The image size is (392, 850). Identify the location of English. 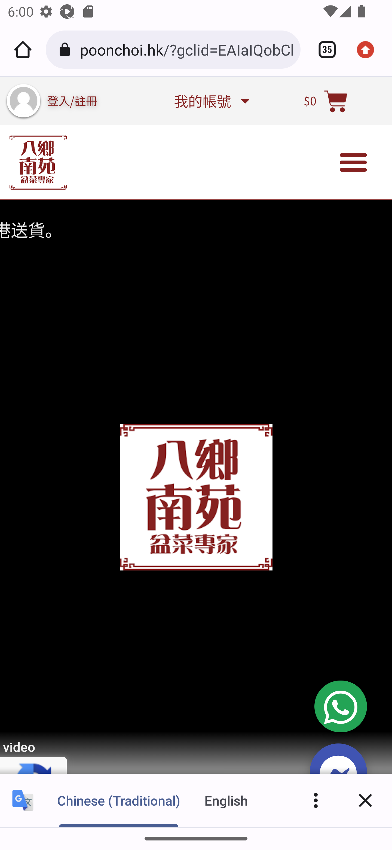
(226, 800).